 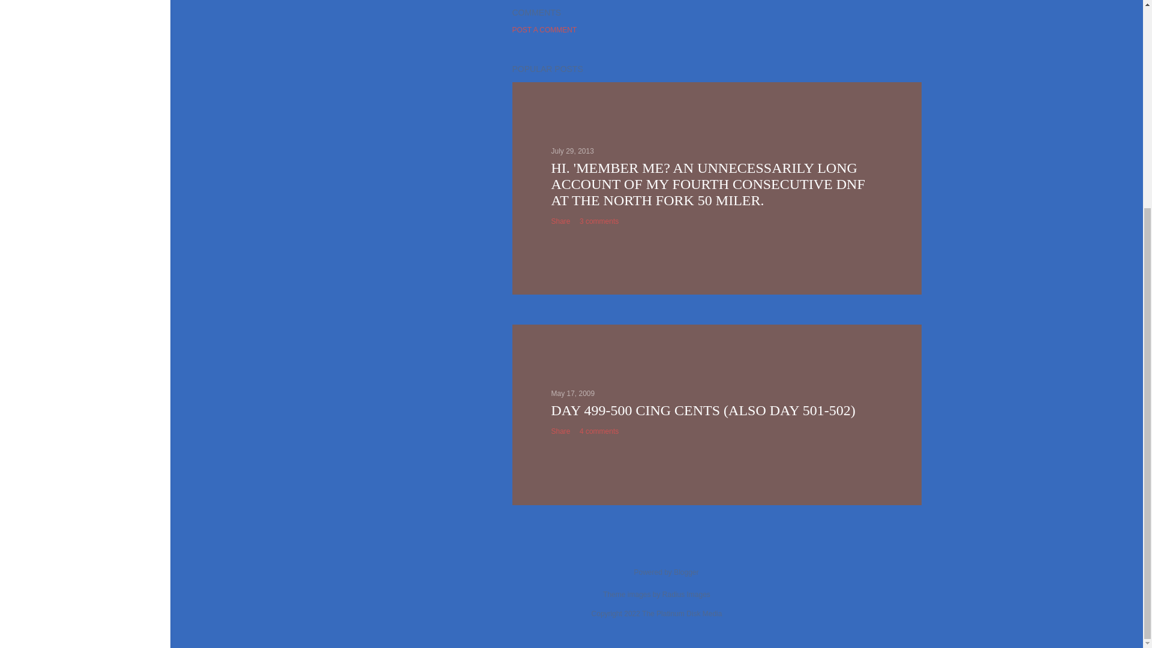 I want to click on Radius Images, so click(x=686, y=594).